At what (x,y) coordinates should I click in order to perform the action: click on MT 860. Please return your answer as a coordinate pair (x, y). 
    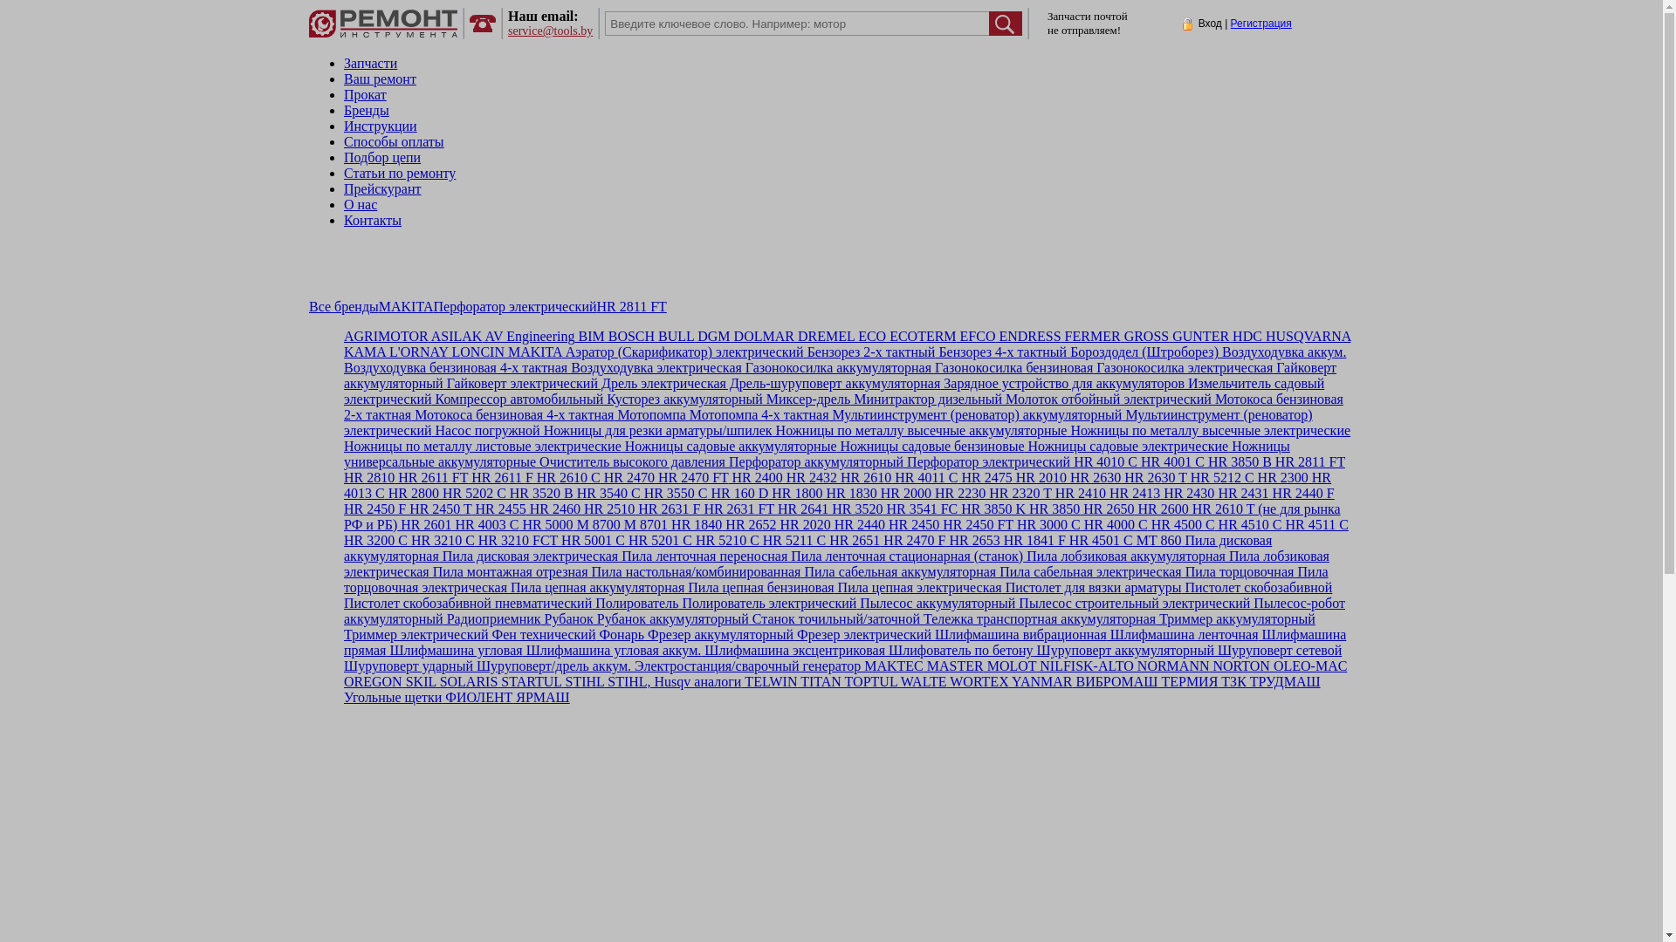
    Looking at the image, I should click on (1157, 541).